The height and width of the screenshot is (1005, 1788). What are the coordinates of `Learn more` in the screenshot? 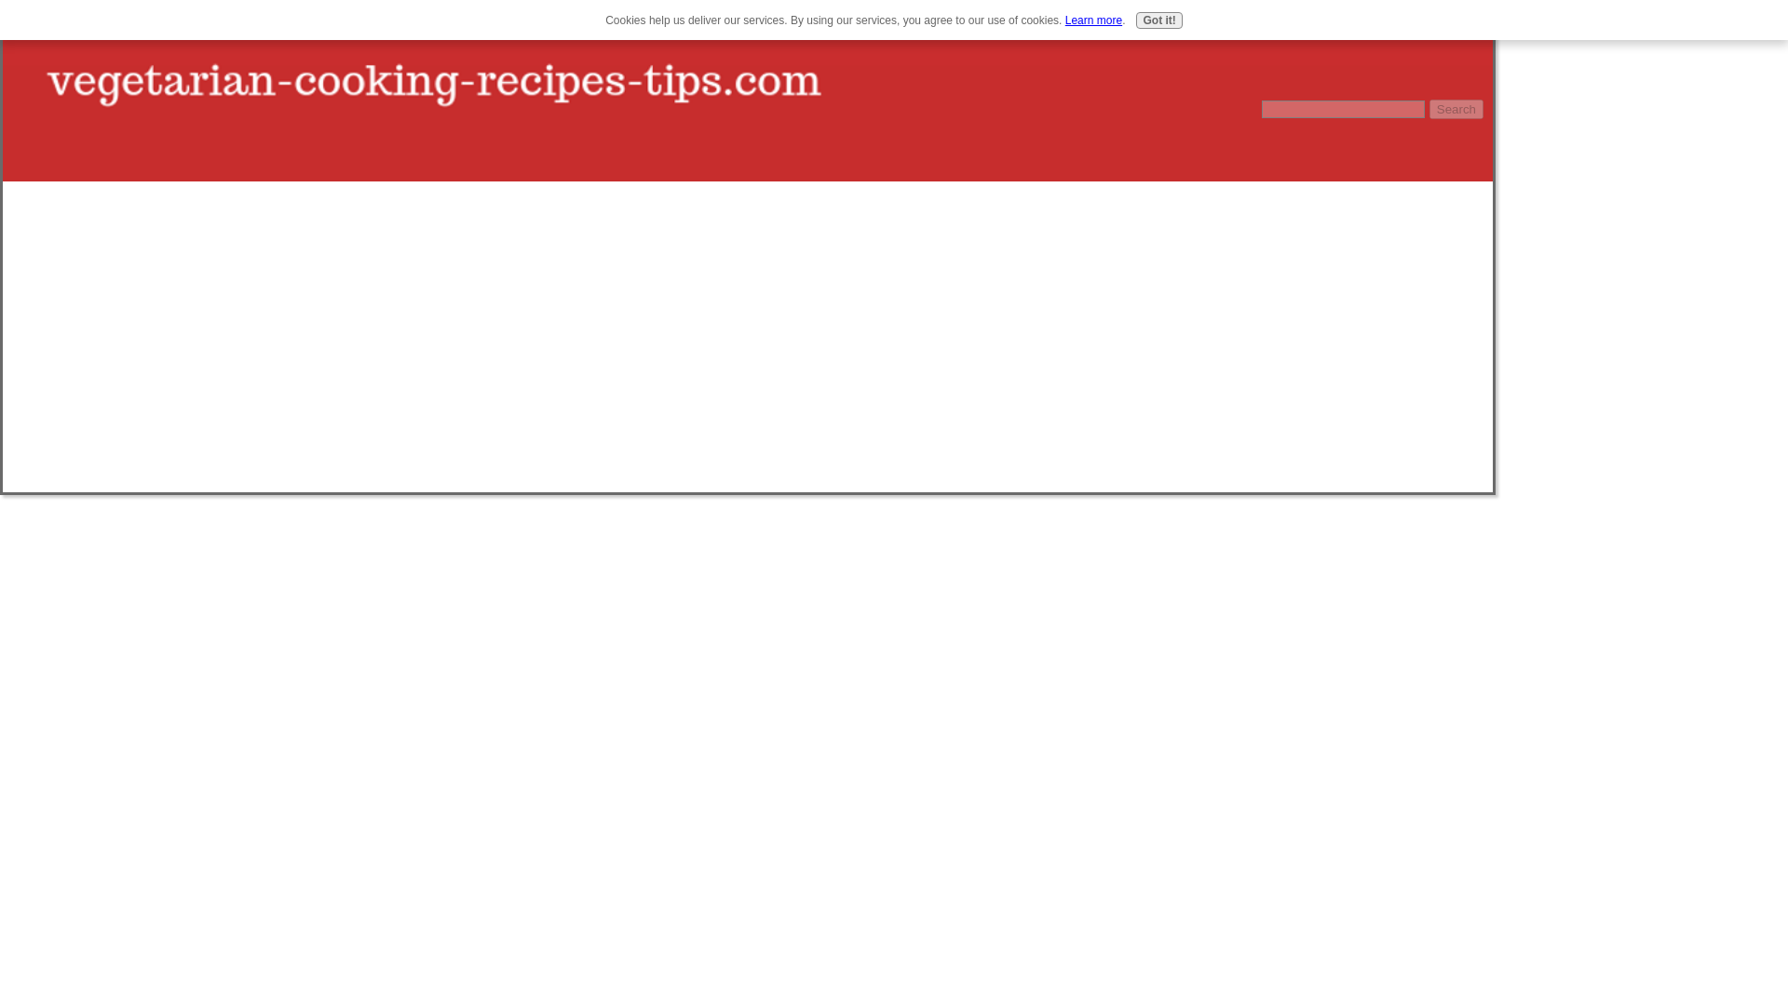 It's located at (1093, 20).